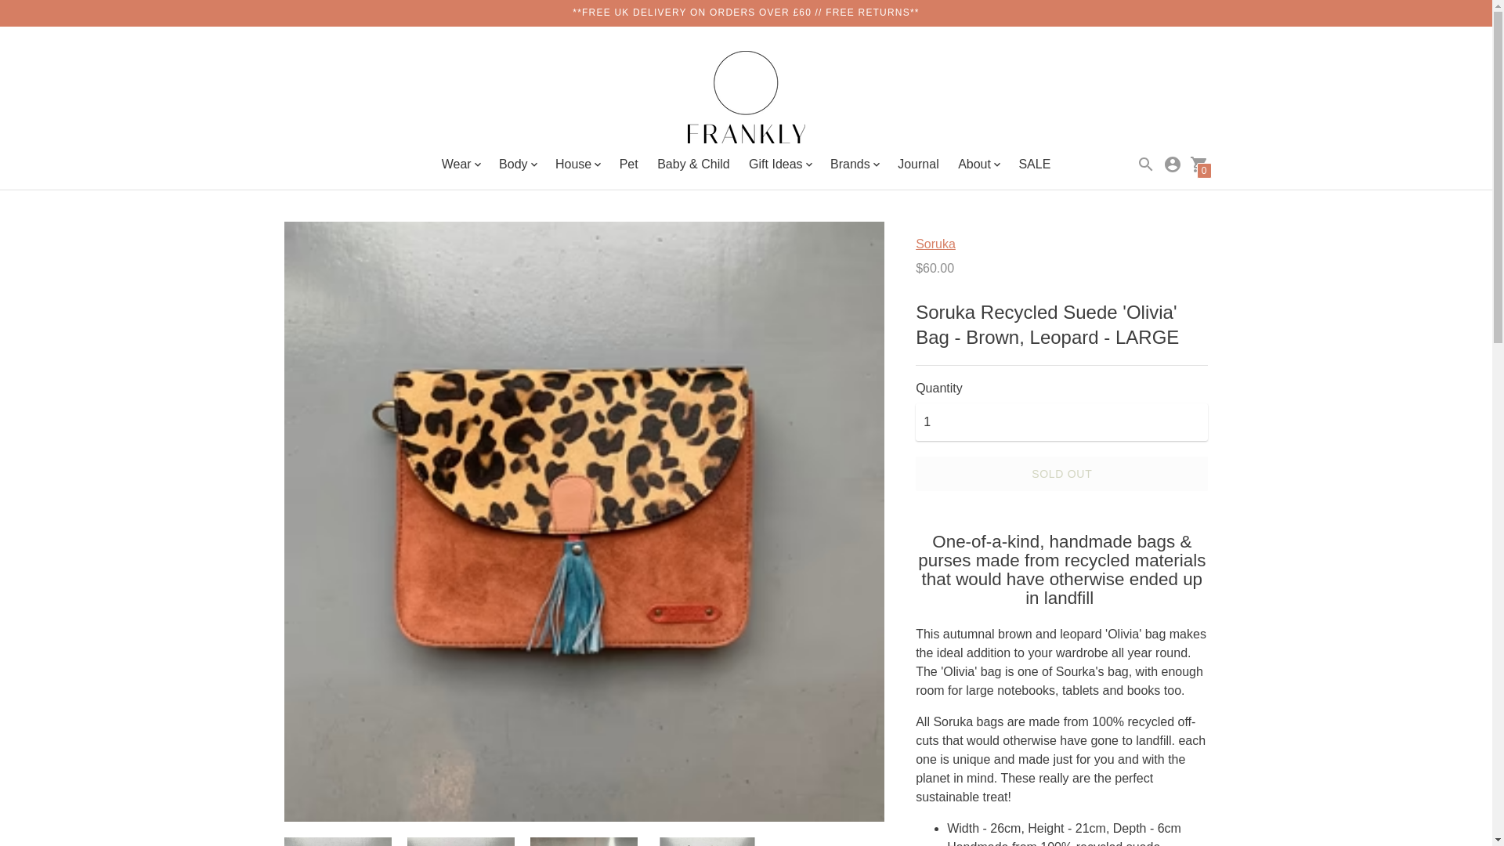  I want to click on Pet, so click(628, 164).